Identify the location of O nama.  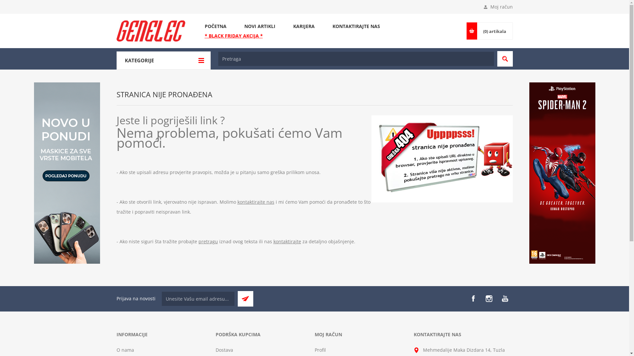
(125, 350).